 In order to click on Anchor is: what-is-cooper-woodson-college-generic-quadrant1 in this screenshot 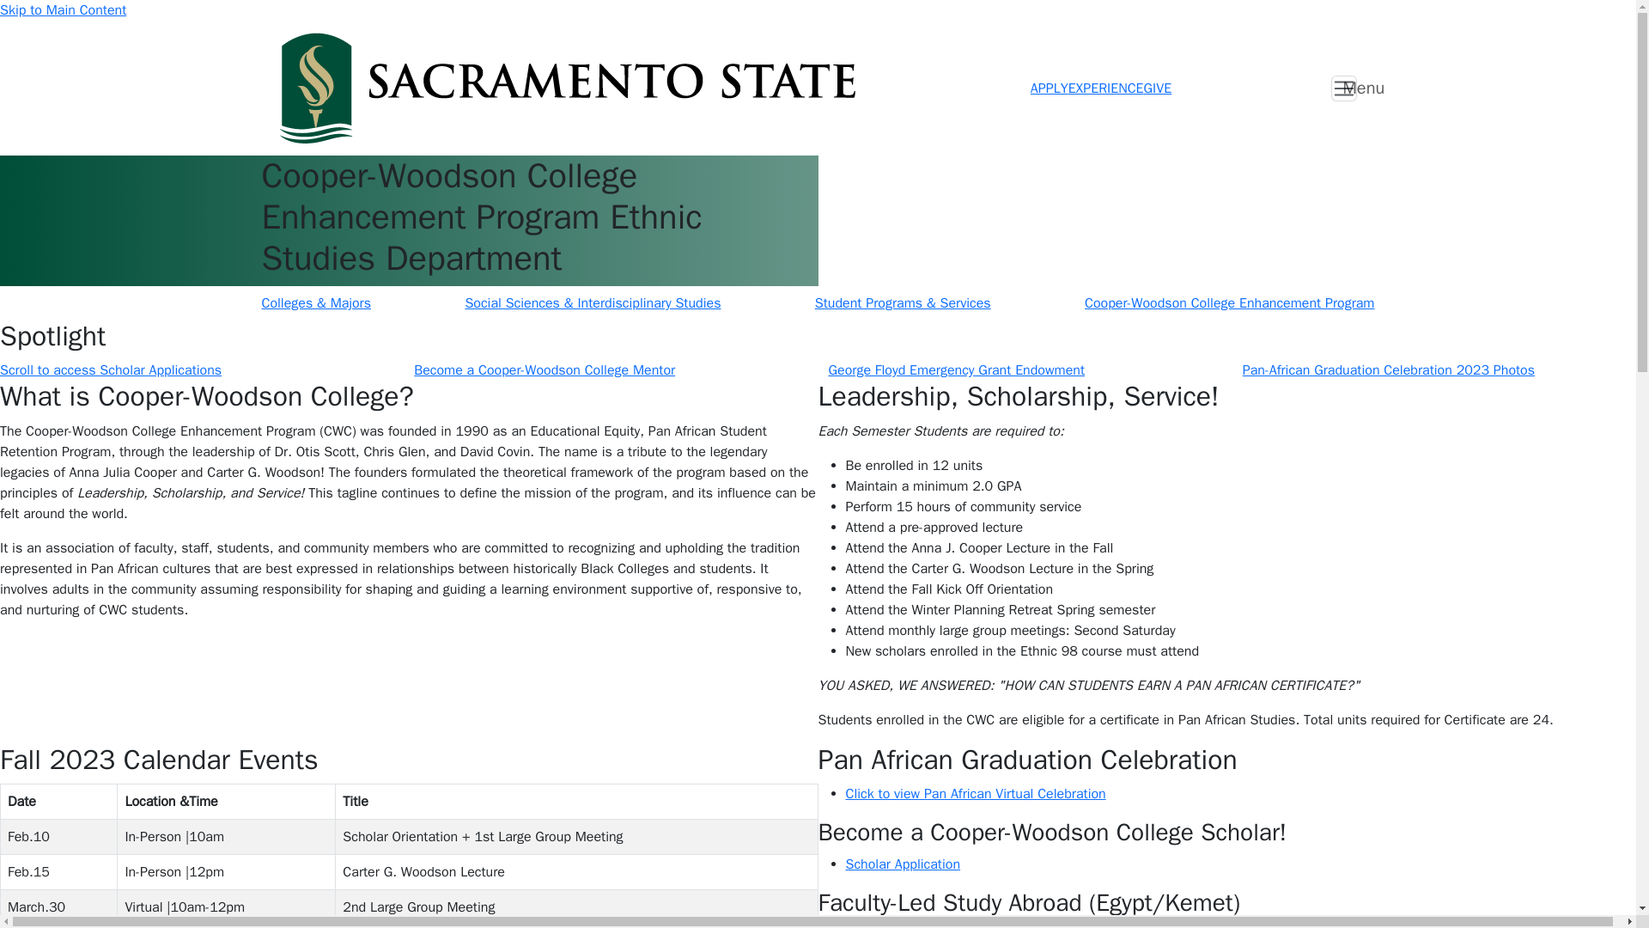, I will do `click(409, 396)`.